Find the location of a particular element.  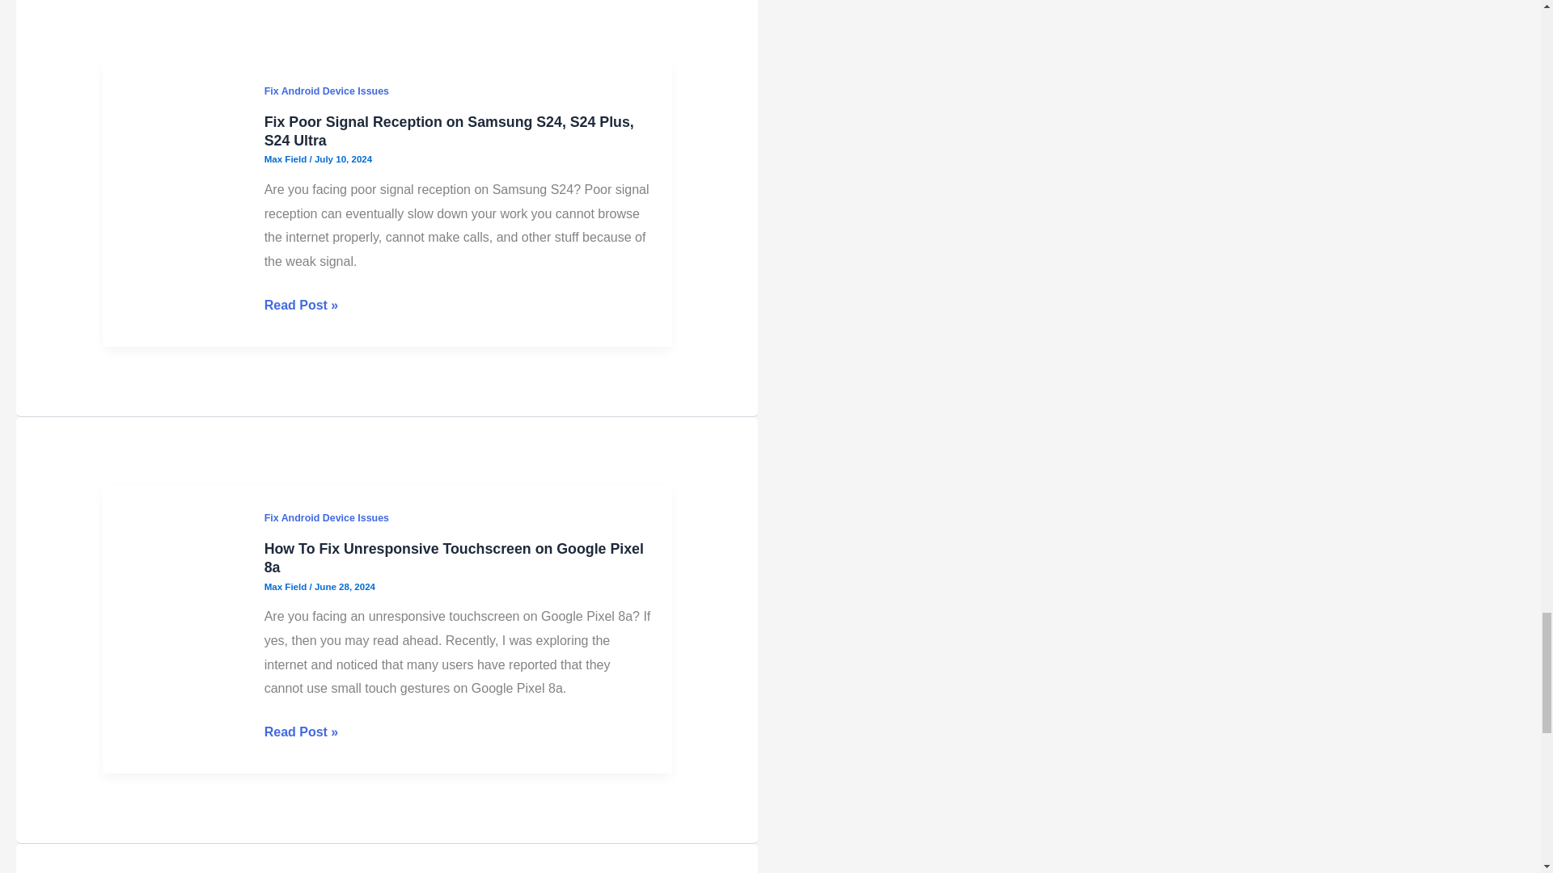

View all posts by Max Field is located at coordinates (286, 159).